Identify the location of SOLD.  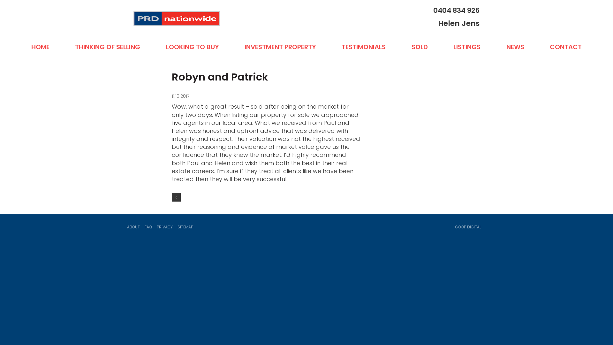
(420, 47).